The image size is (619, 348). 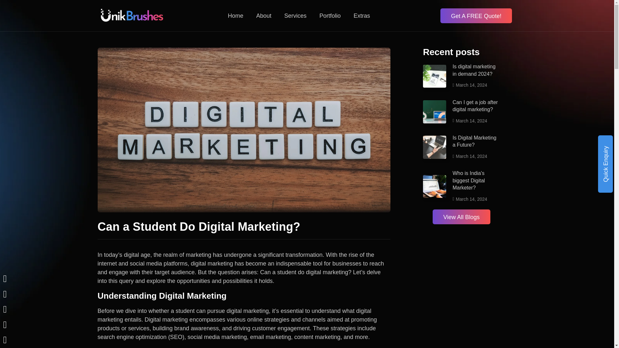 I want to click on Services, so click(x=295, y=15).